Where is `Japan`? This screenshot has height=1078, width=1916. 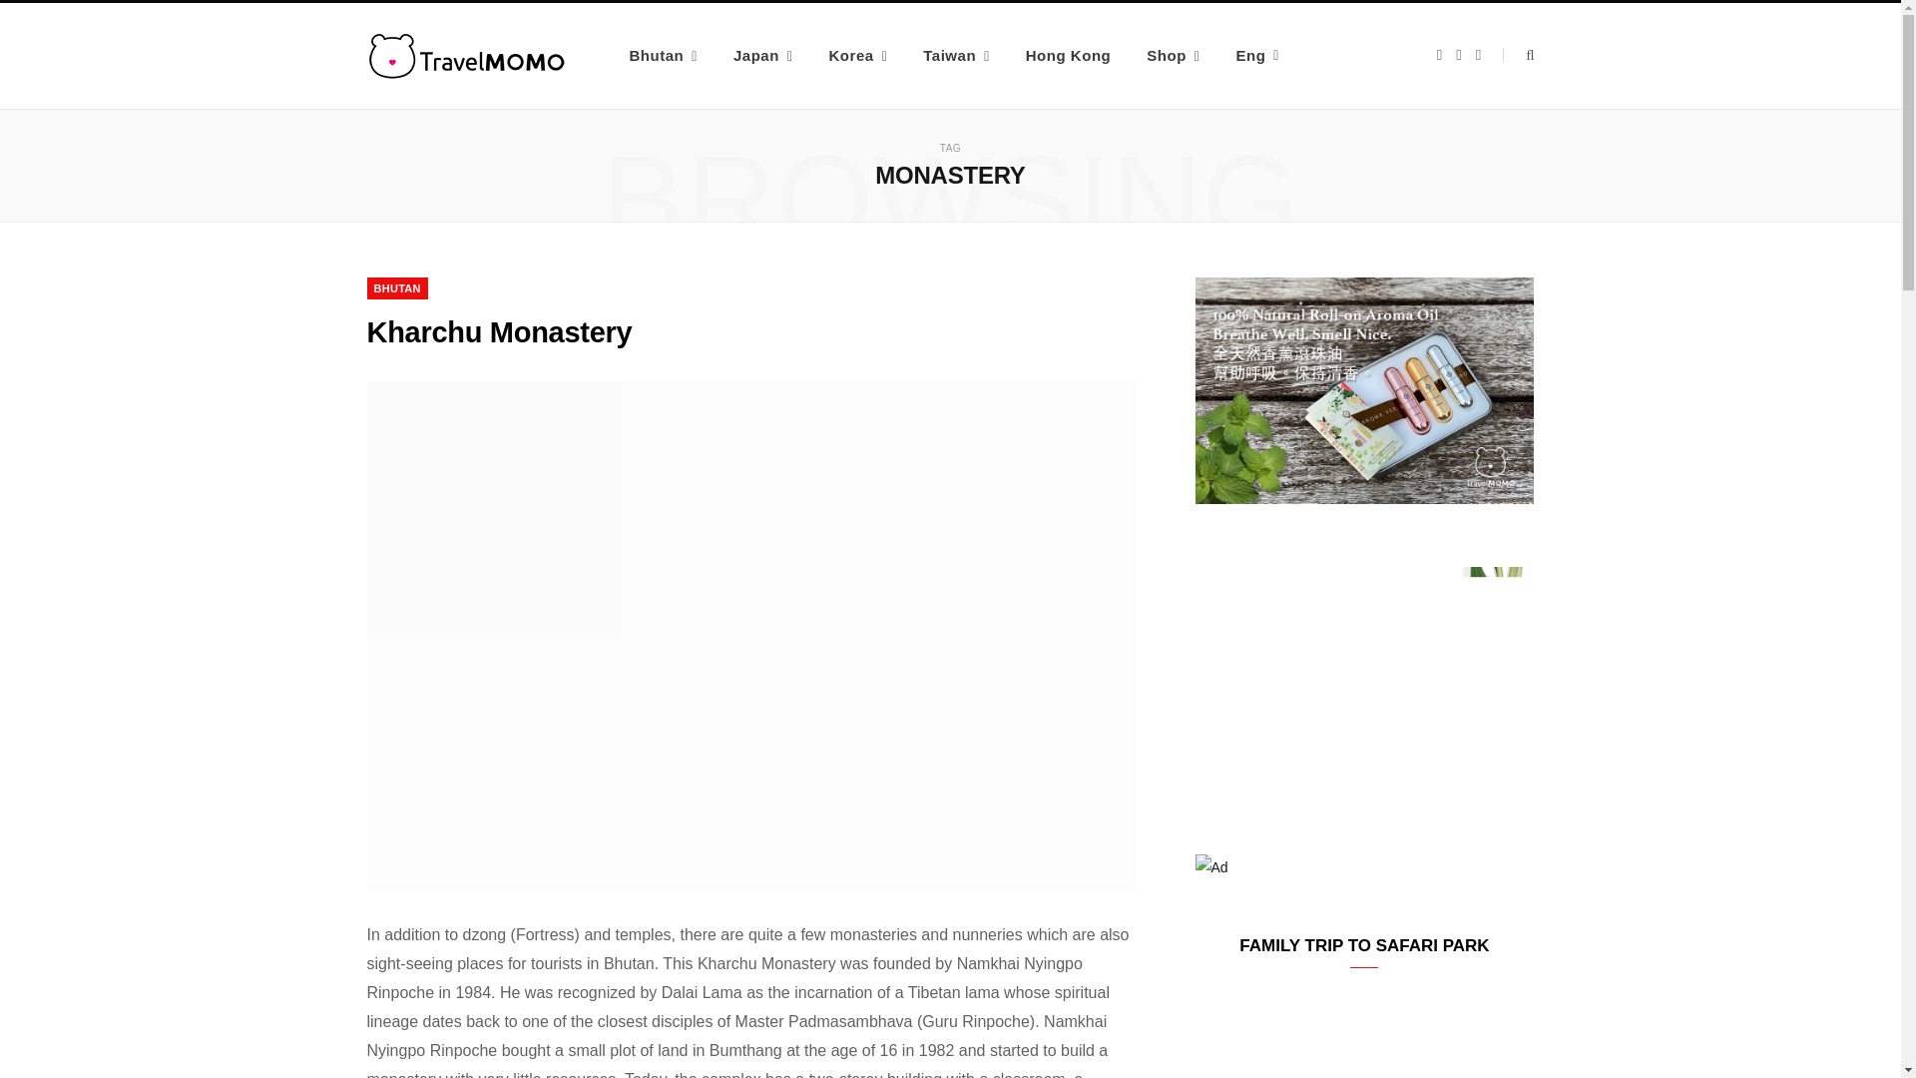 Japan is located at coordinates (762, 56).